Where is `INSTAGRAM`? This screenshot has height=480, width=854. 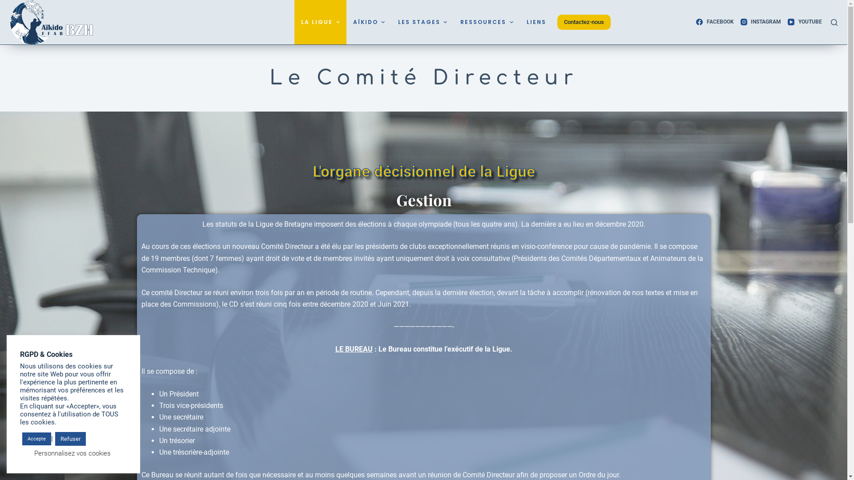
INSTAGRAM is located at coordinates (761, 22).